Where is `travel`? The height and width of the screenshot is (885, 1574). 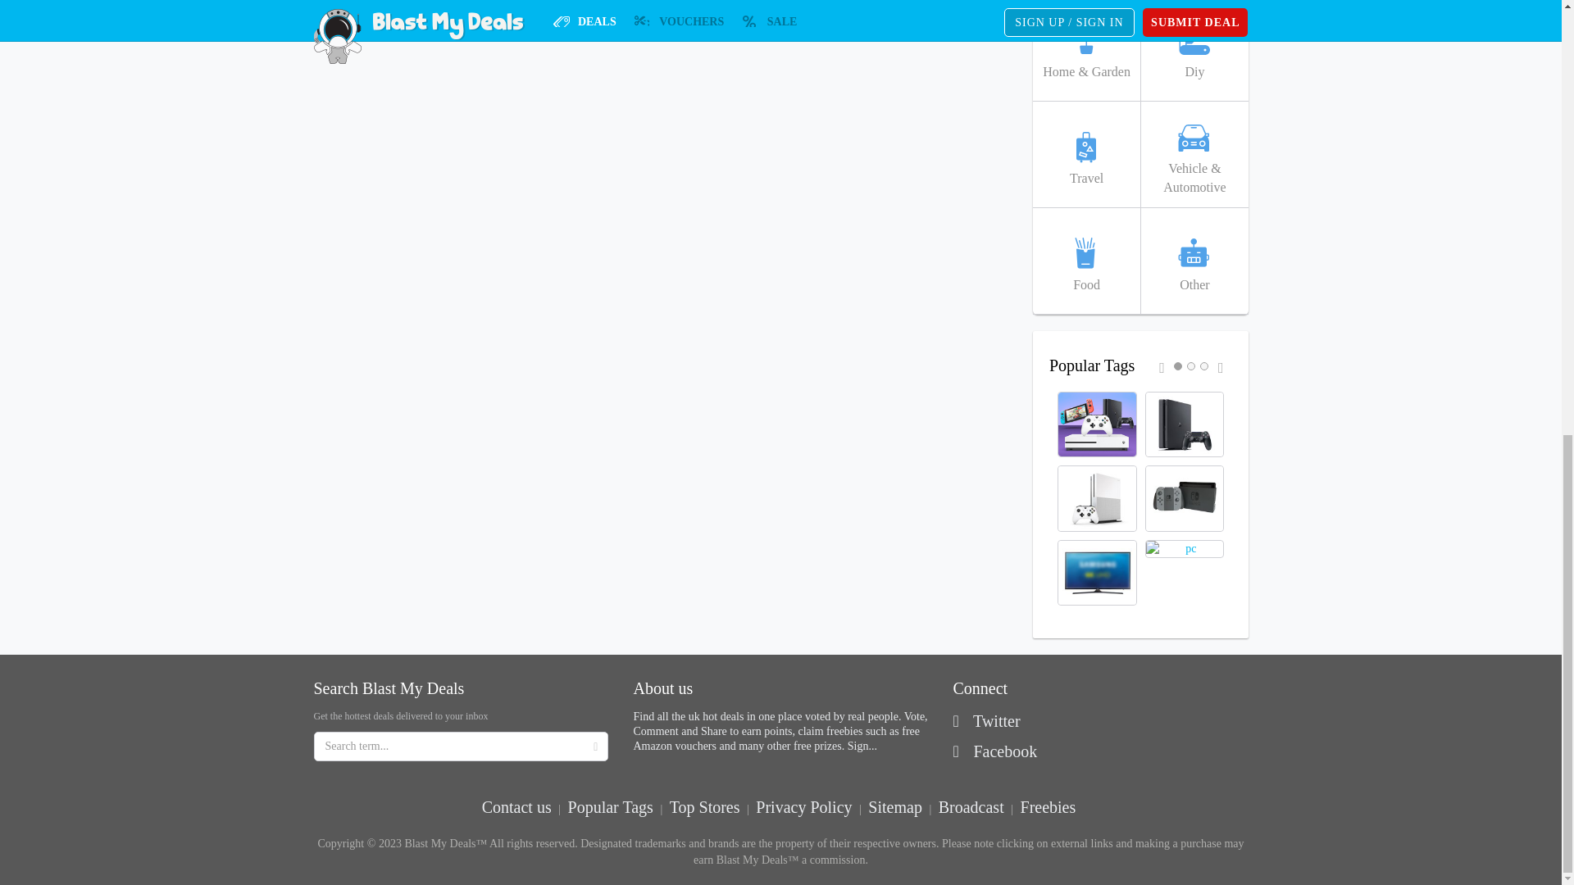 travel is located at coordinates (1085, 154).